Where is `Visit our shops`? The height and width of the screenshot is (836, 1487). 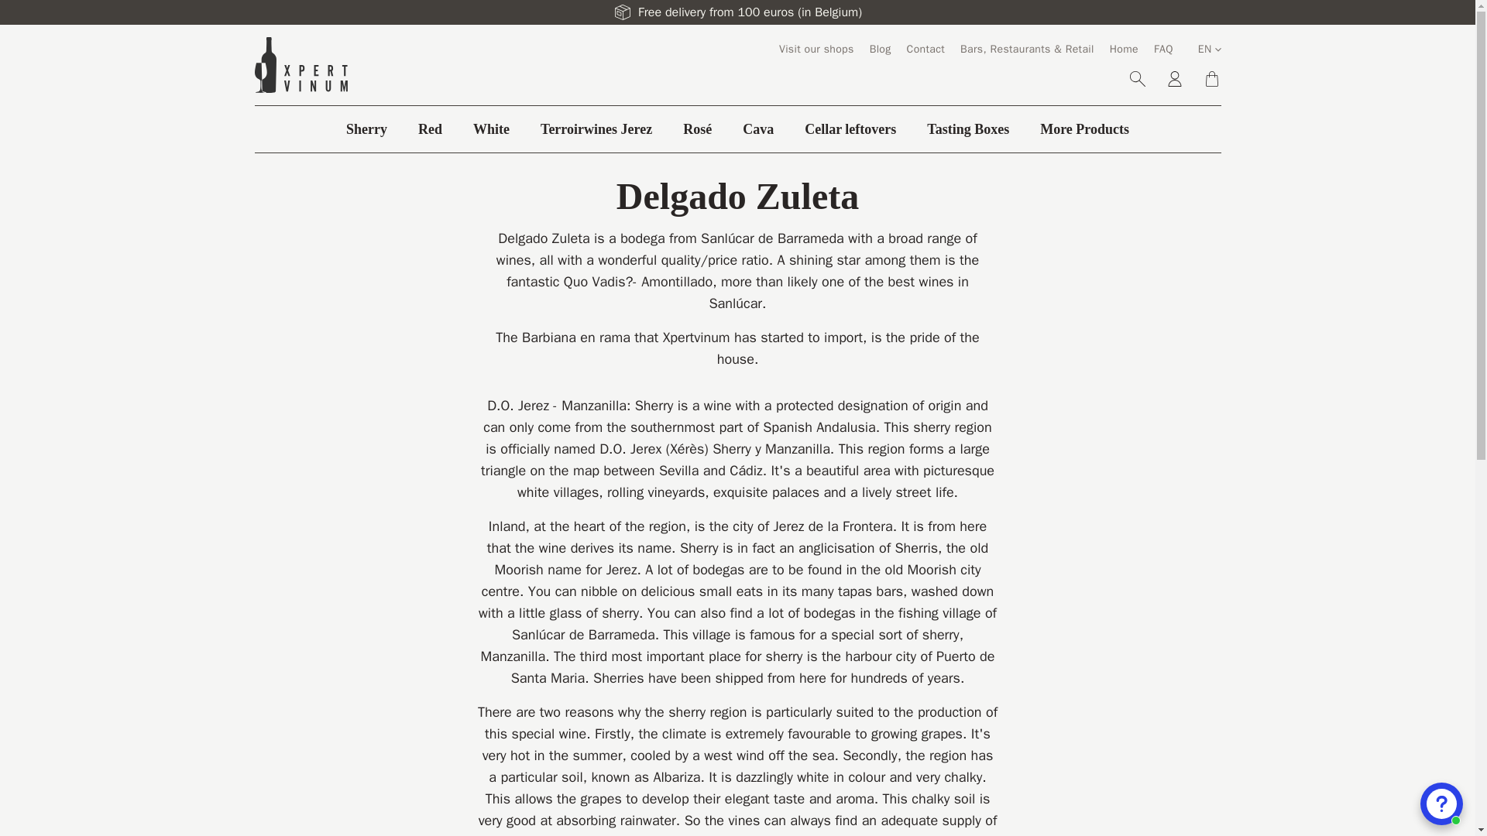 Visit our shops is located at coordinates (816, 50).